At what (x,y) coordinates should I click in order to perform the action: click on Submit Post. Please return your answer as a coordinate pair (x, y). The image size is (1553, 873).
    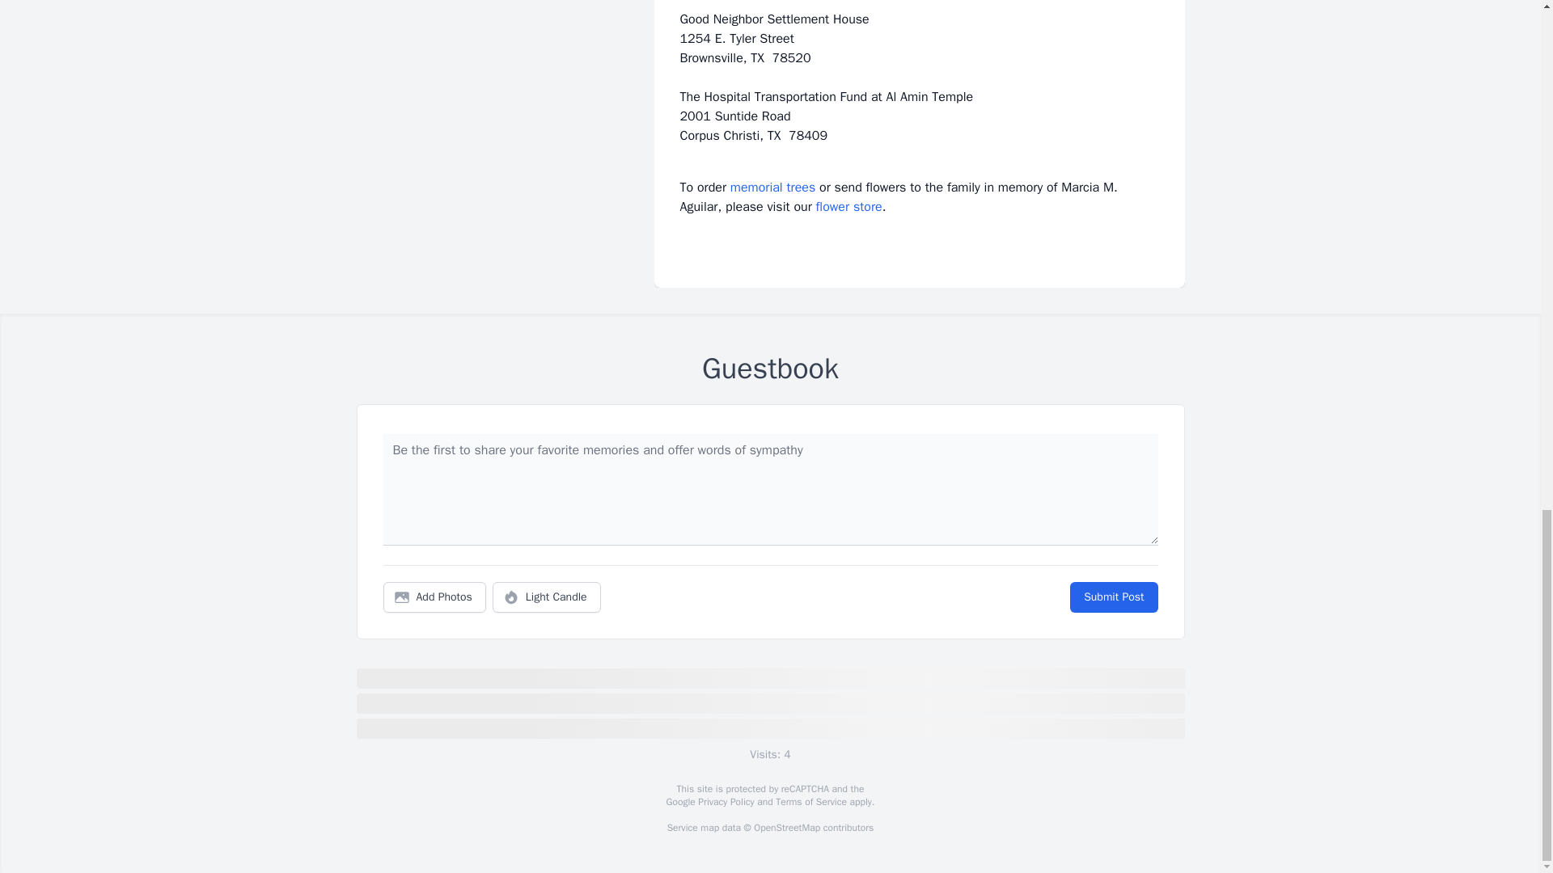
    Looking at the image, I should click on (1113, 597).